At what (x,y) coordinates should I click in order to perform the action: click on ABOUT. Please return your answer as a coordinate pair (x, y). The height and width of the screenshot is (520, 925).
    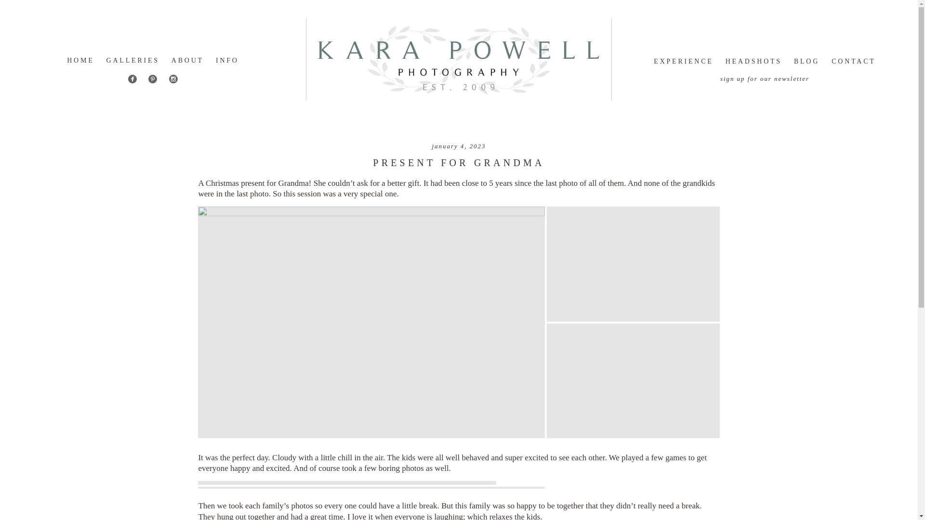
    Looking at the image, I should click on (187, 60).